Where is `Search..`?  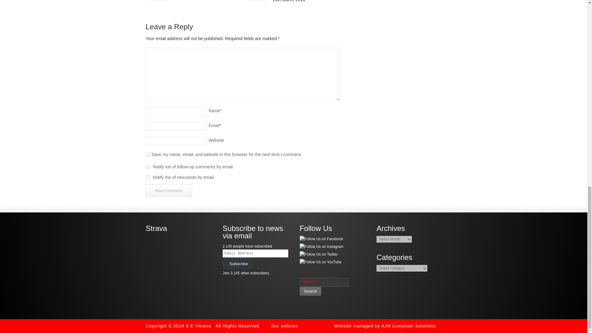 Search.. is located at coordinates (324, 282).